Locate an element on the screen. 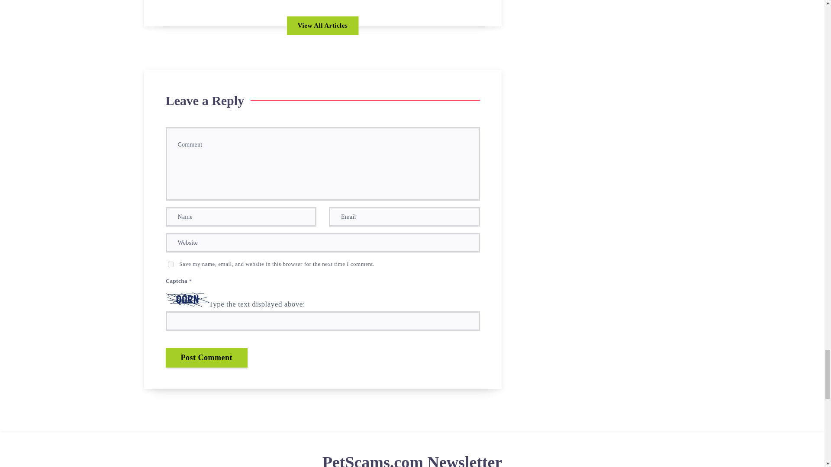 The width and height of the screenshot is (831, 467). Follow me on Twitter is located at coordinates (308, 2).